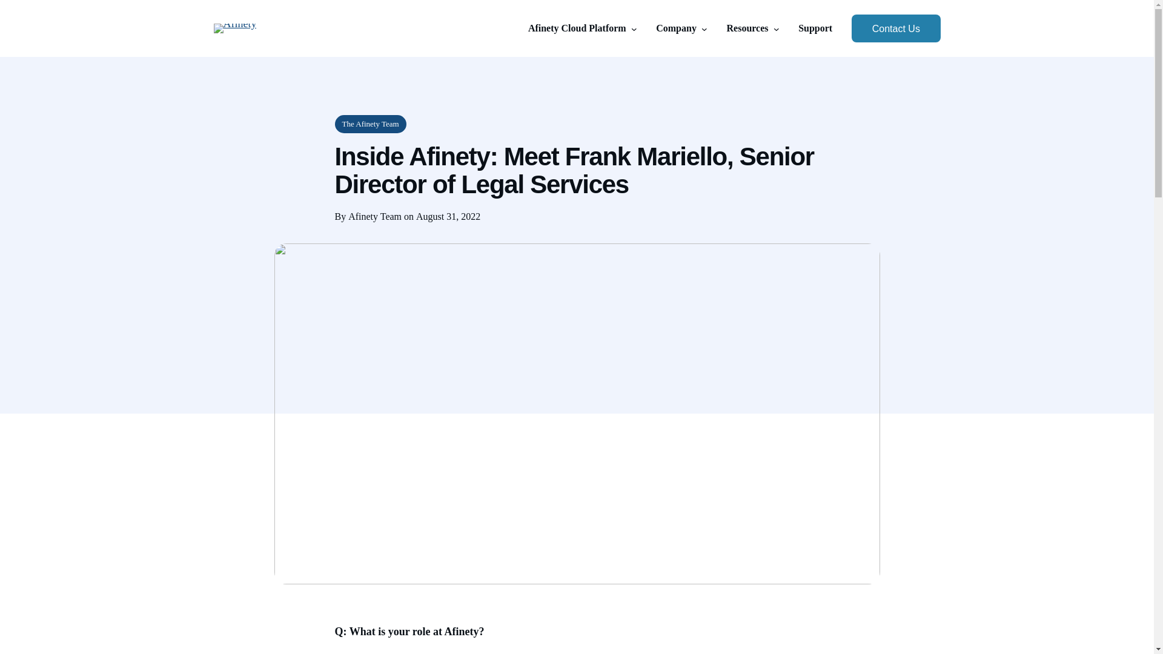 This screenshot has width=1163, height=654. Describe the element at coordinates (577, 28) in the screenshot. I see `Afinety Cloud Platform` at that location.